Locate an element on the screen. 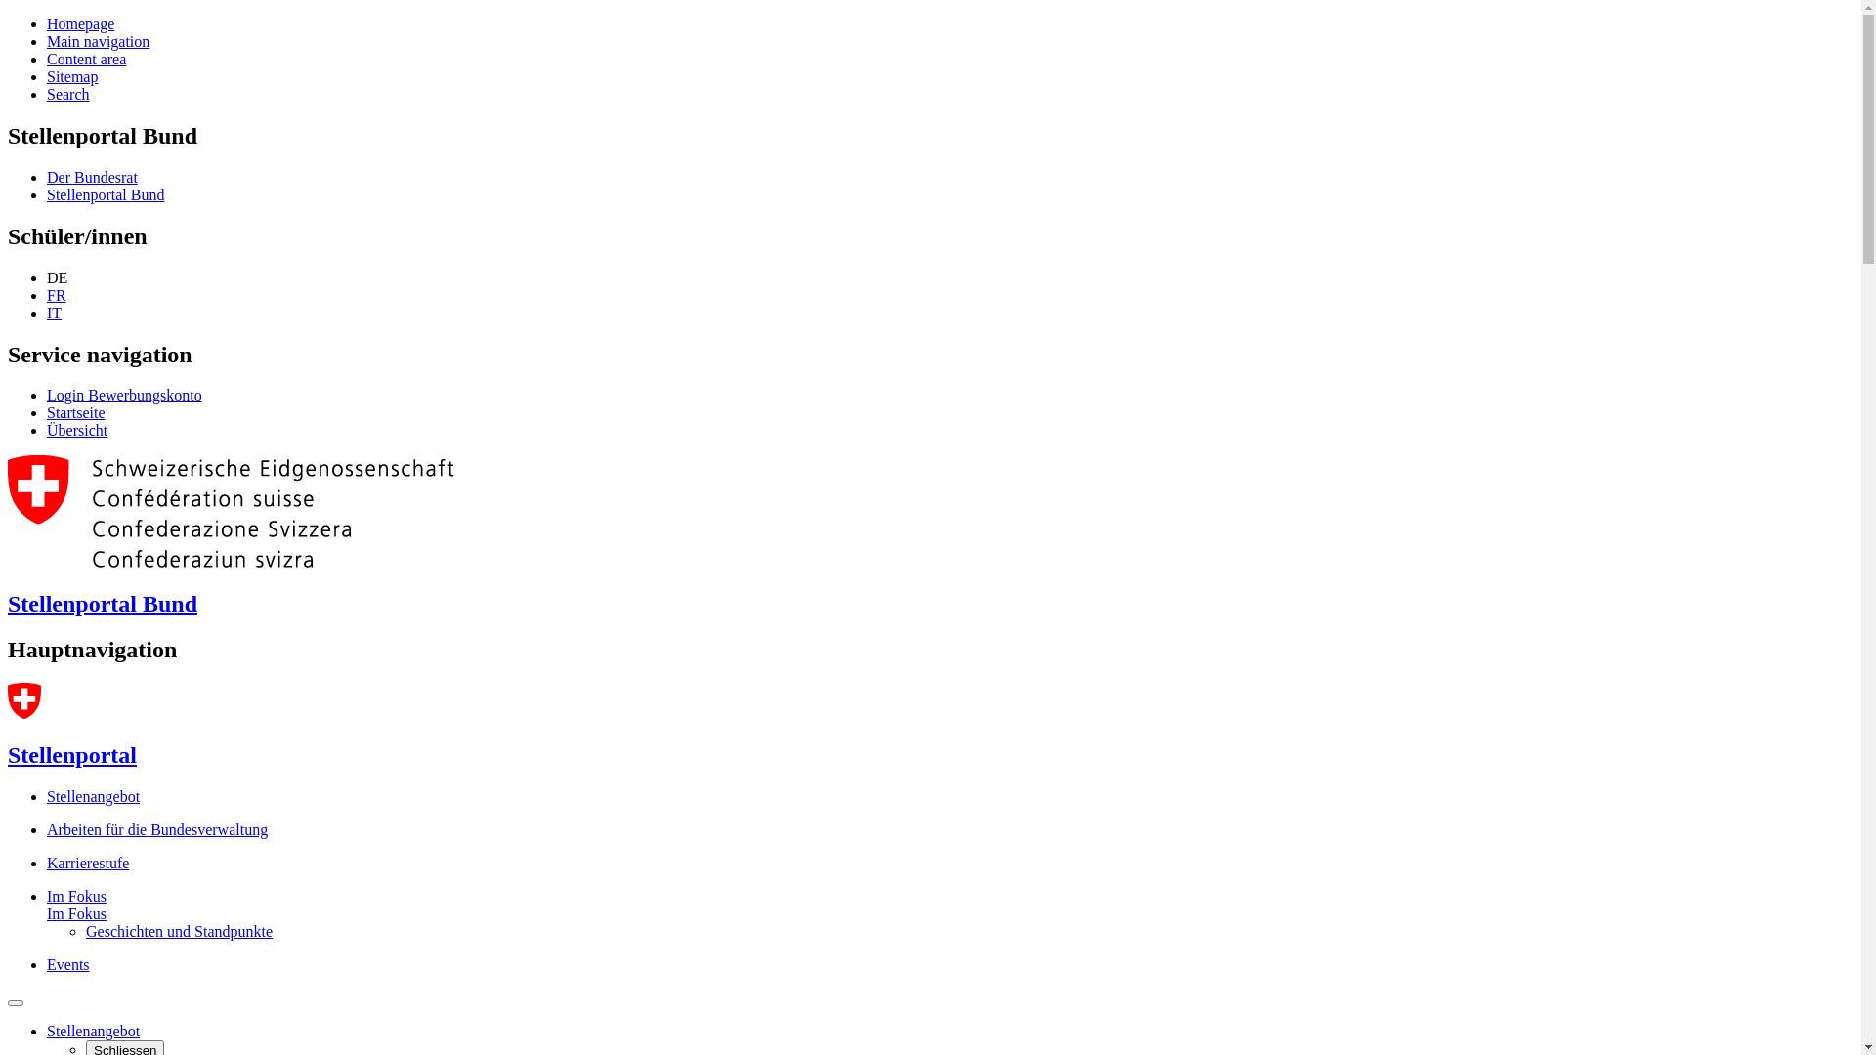  DE is located at coordinates (57, 277).